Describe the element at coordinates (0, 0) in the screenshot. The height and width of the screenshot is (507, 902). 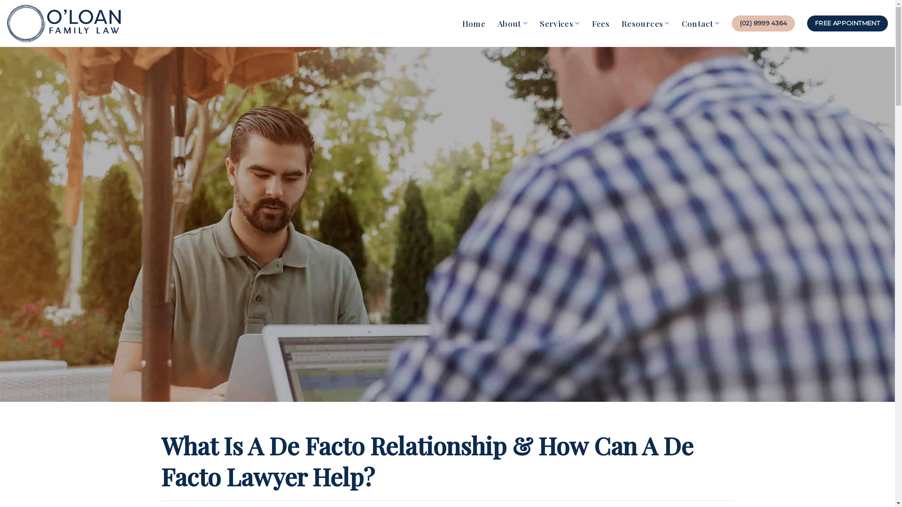
I see `Skip to content` at that location.